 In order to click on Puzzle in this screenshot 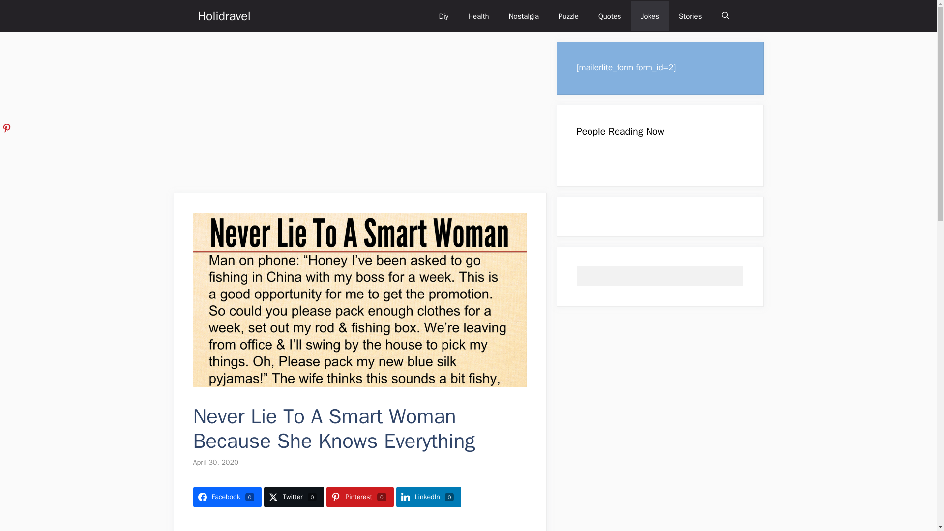, I will do `click(568, 16)`.